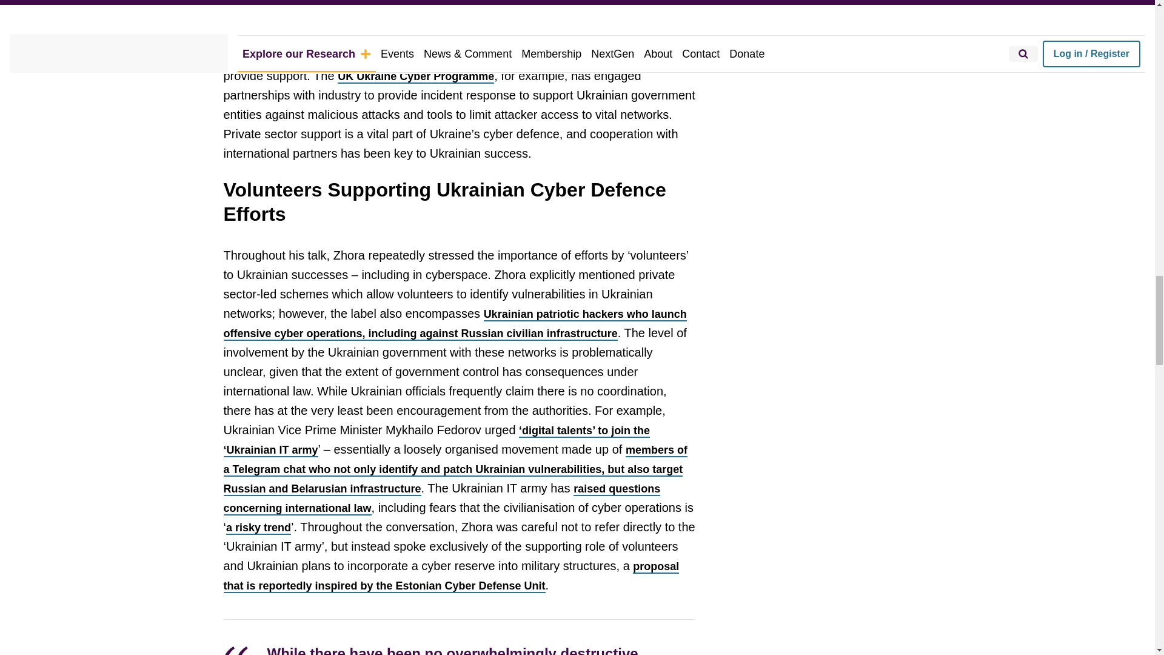 The width and height of the screenshot is (1164, 655). Describe the element at coordinates (415, 76) in the screenshot. I see `UK Ukraine Cyber Programme` at that location.